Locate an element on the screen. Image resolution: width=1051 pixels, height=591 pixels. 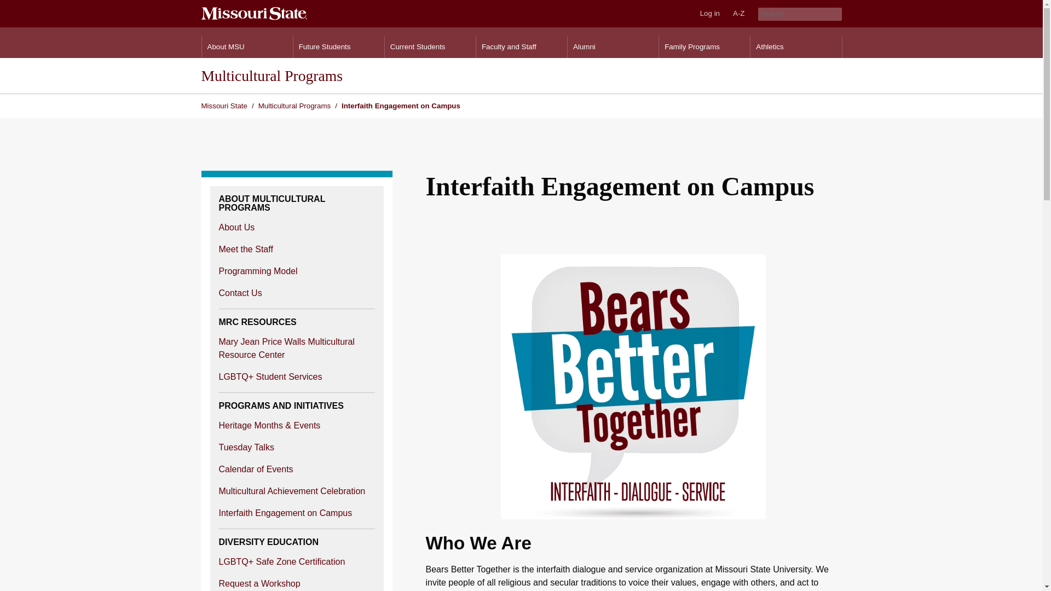
Current Students is located at coordinates (430, 47).